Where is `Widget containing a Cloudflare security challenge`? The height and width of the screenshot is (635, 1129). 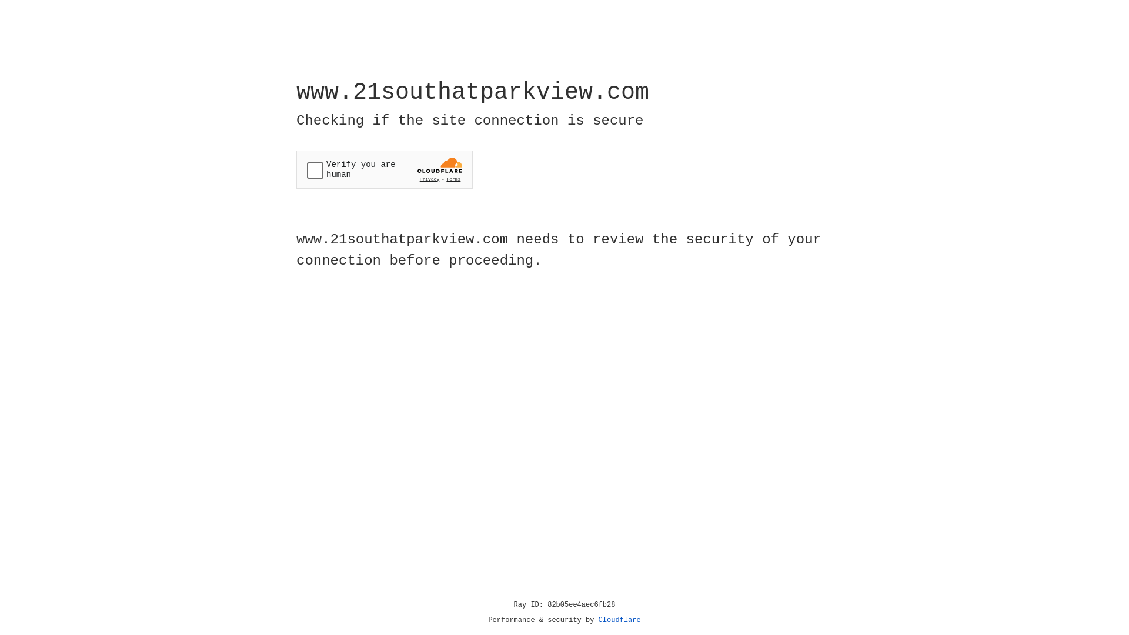 Widget containing a Cloudflare security challenge is located at coordinates (385, 169).